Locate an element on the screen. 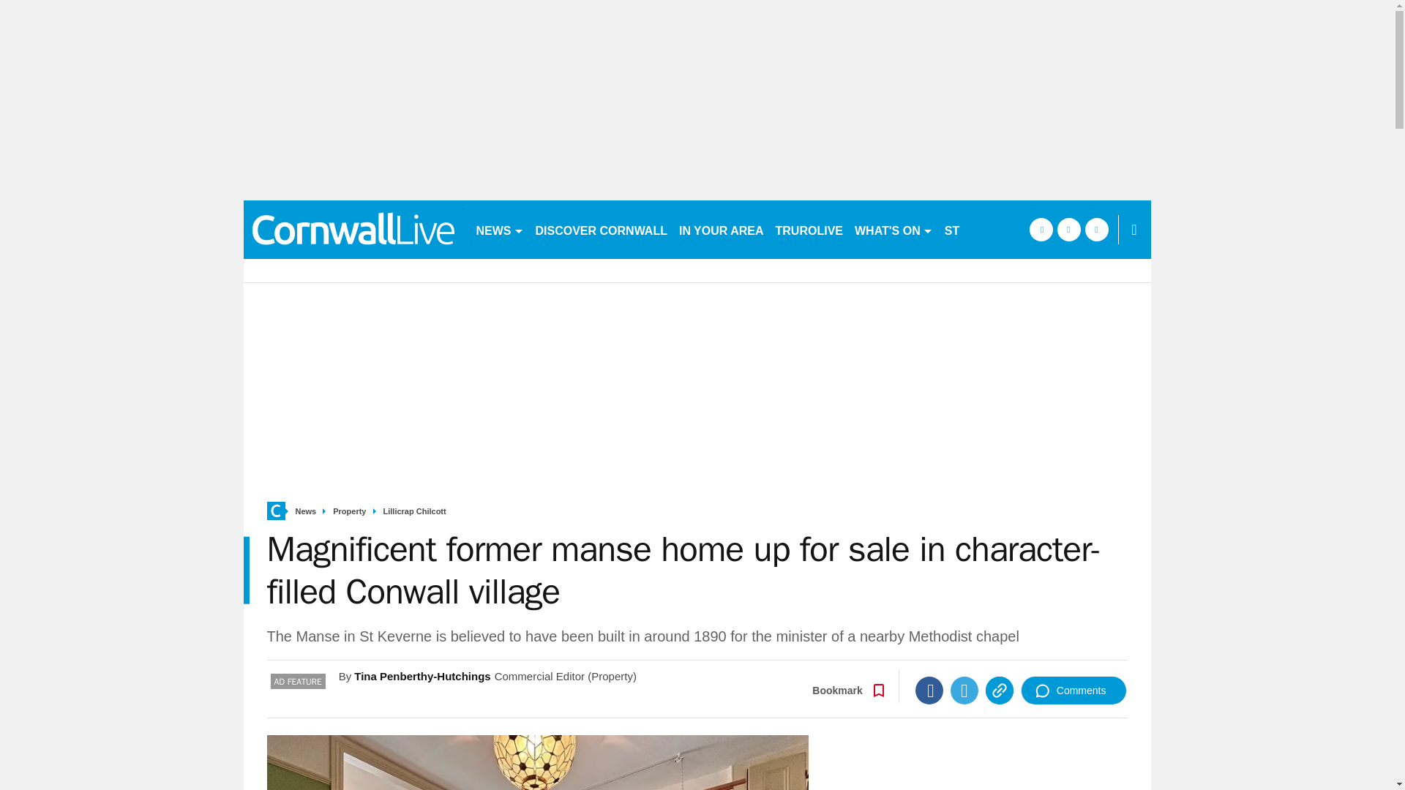 The height and width of the screenshot is (790, 1405). twitter is located at coordinates (1068, 230).